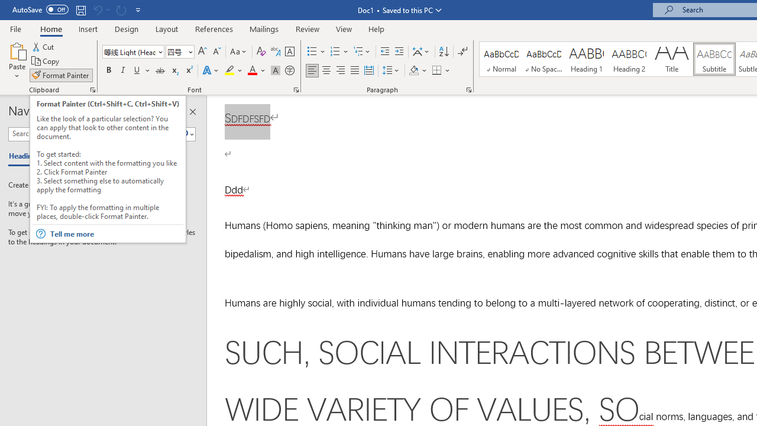 This screenshot has width=757, height=426. Describe the element at coordinates (184, 134) in the screenshot. I see `Search` at that location.